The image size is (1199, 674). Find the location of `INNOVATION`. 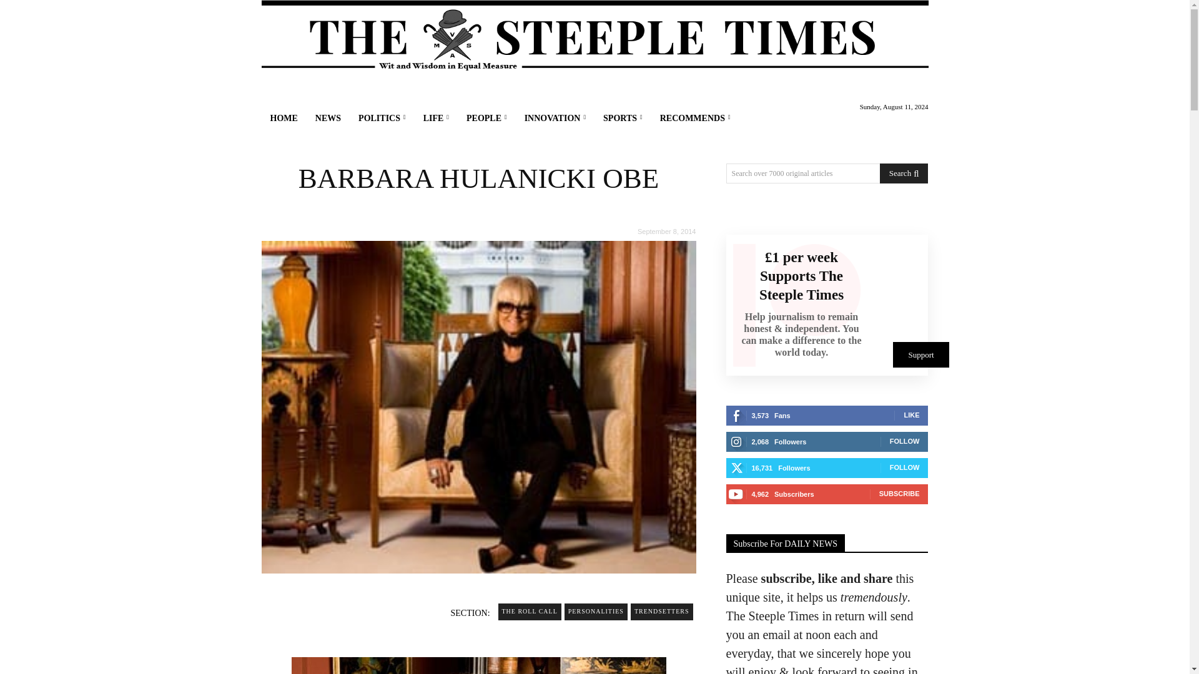

INNOVATION is located at coordinates (555, 119).